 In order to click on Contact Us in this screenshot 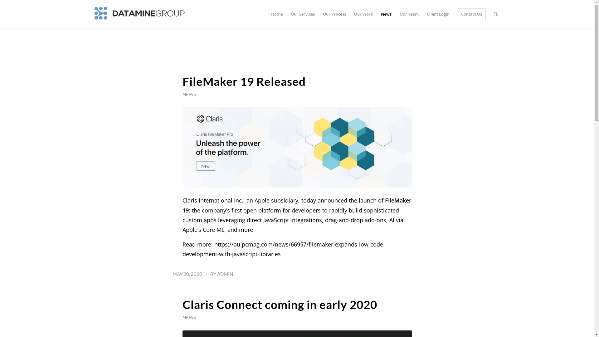, I will do `click(472, 14)`.